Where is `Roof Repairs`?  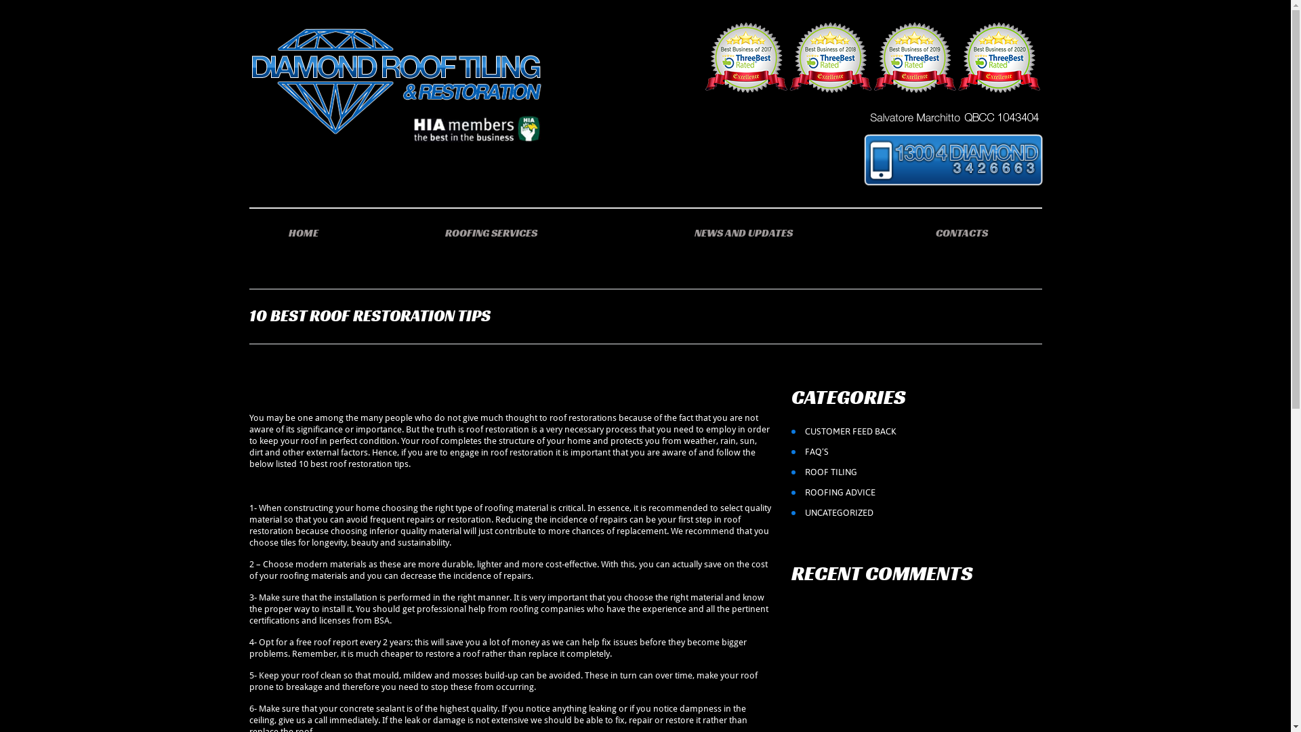 Roof Repairs is located at coordinates (873, 58).